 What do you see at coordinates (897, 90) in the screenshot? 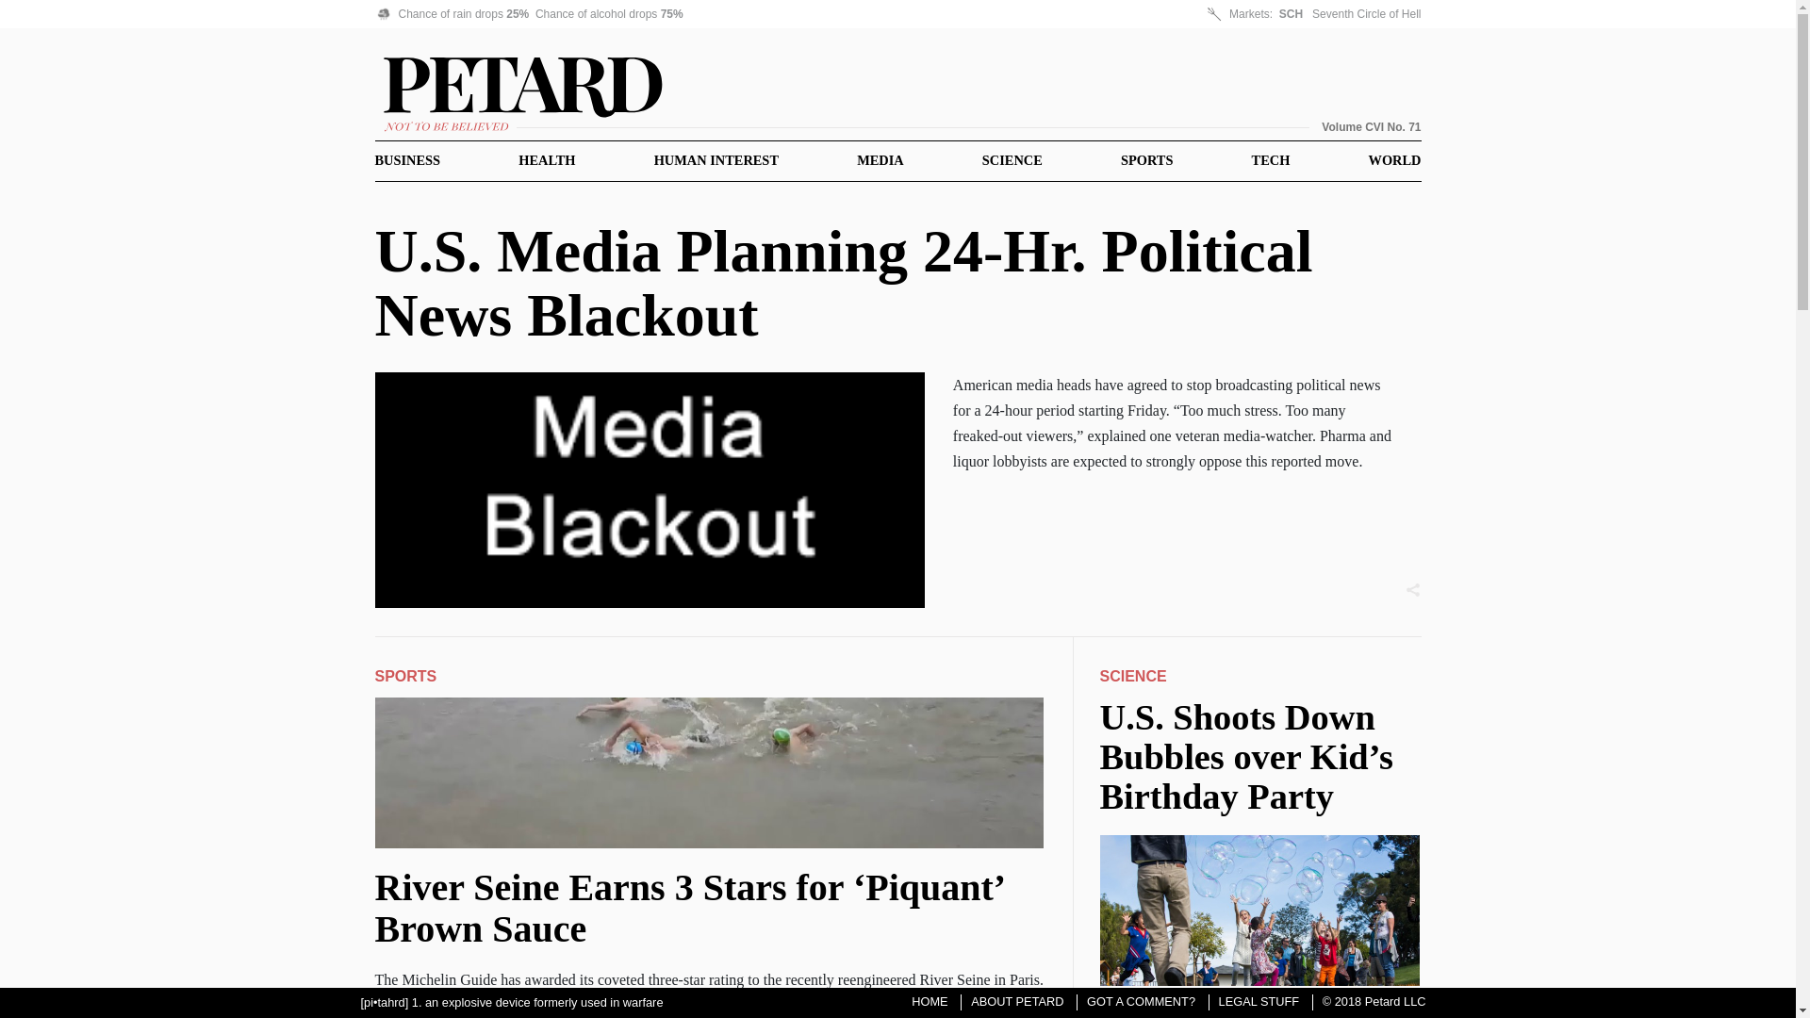
I see `Petard` at bounding box center [897, 90].